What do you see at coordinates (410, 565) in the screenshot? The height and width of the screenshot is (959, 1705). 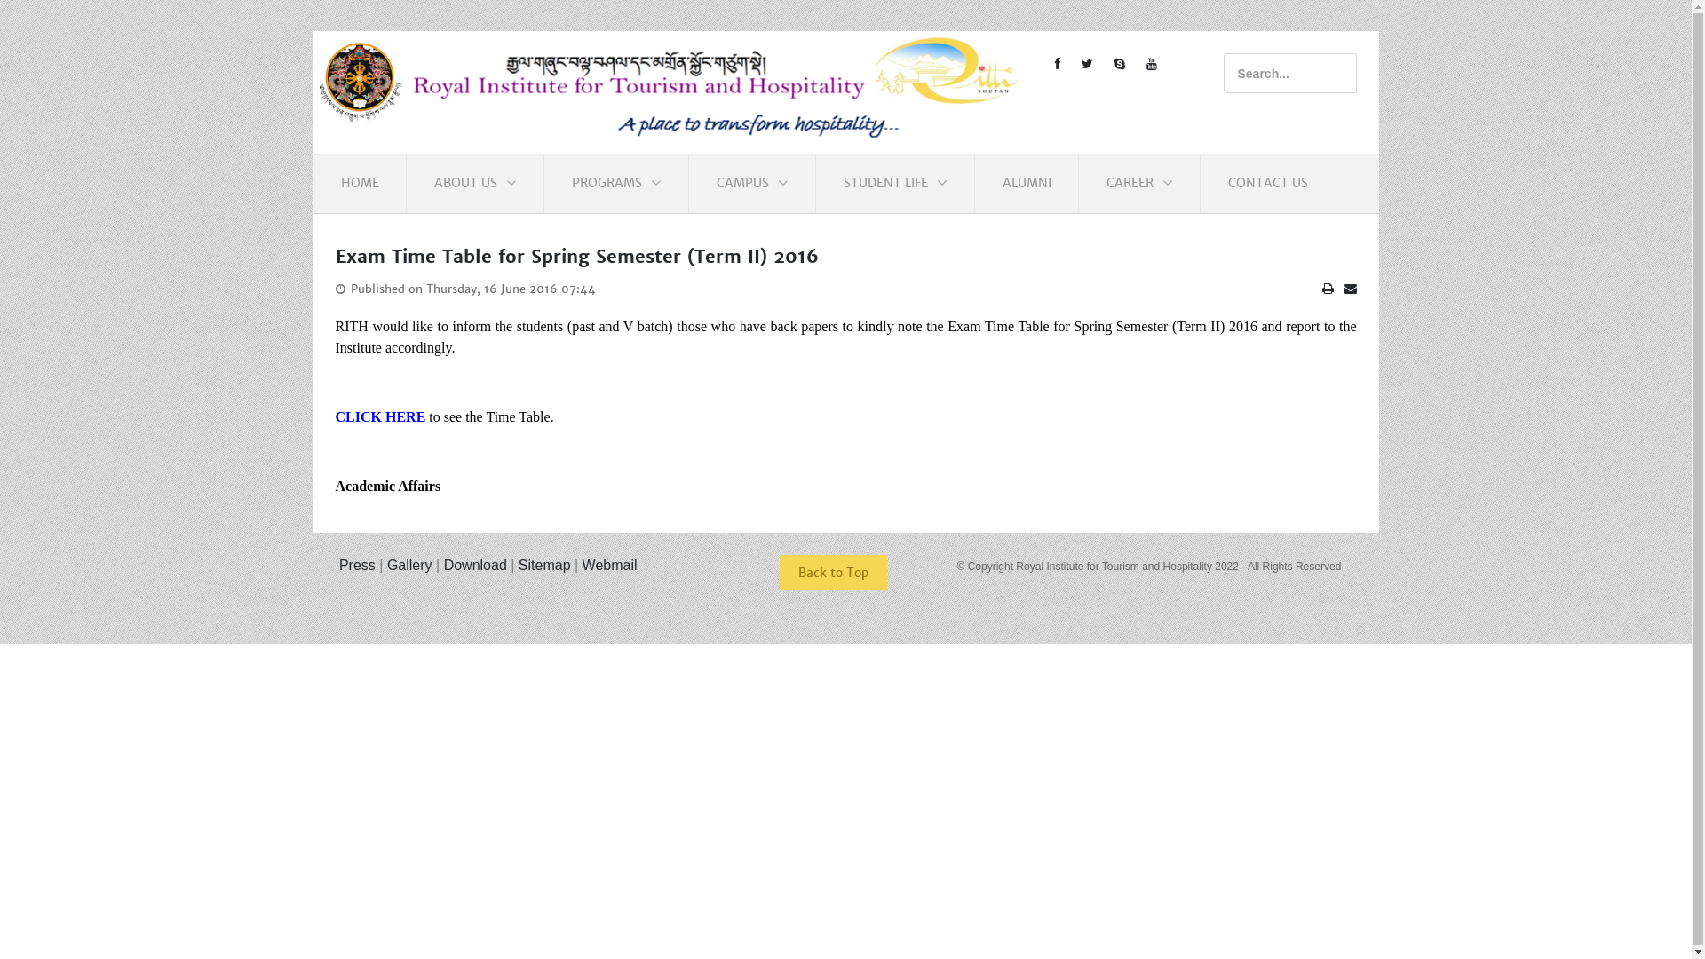 I see `Gallery` at bounding box center [410, 565].